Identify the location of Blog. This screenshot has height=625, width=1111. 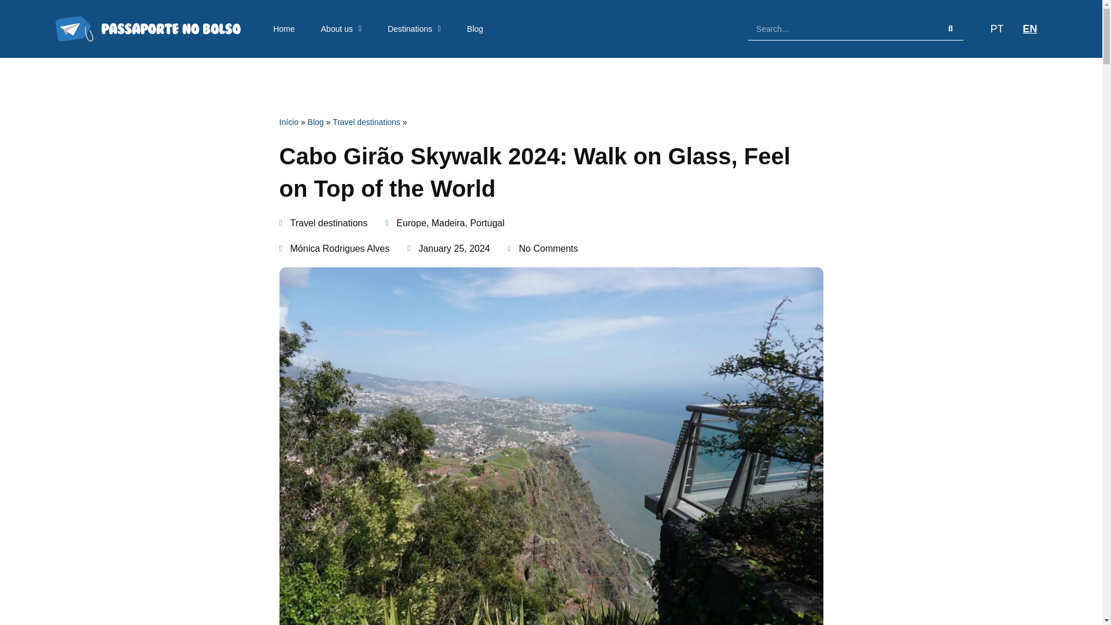
(475, 29).